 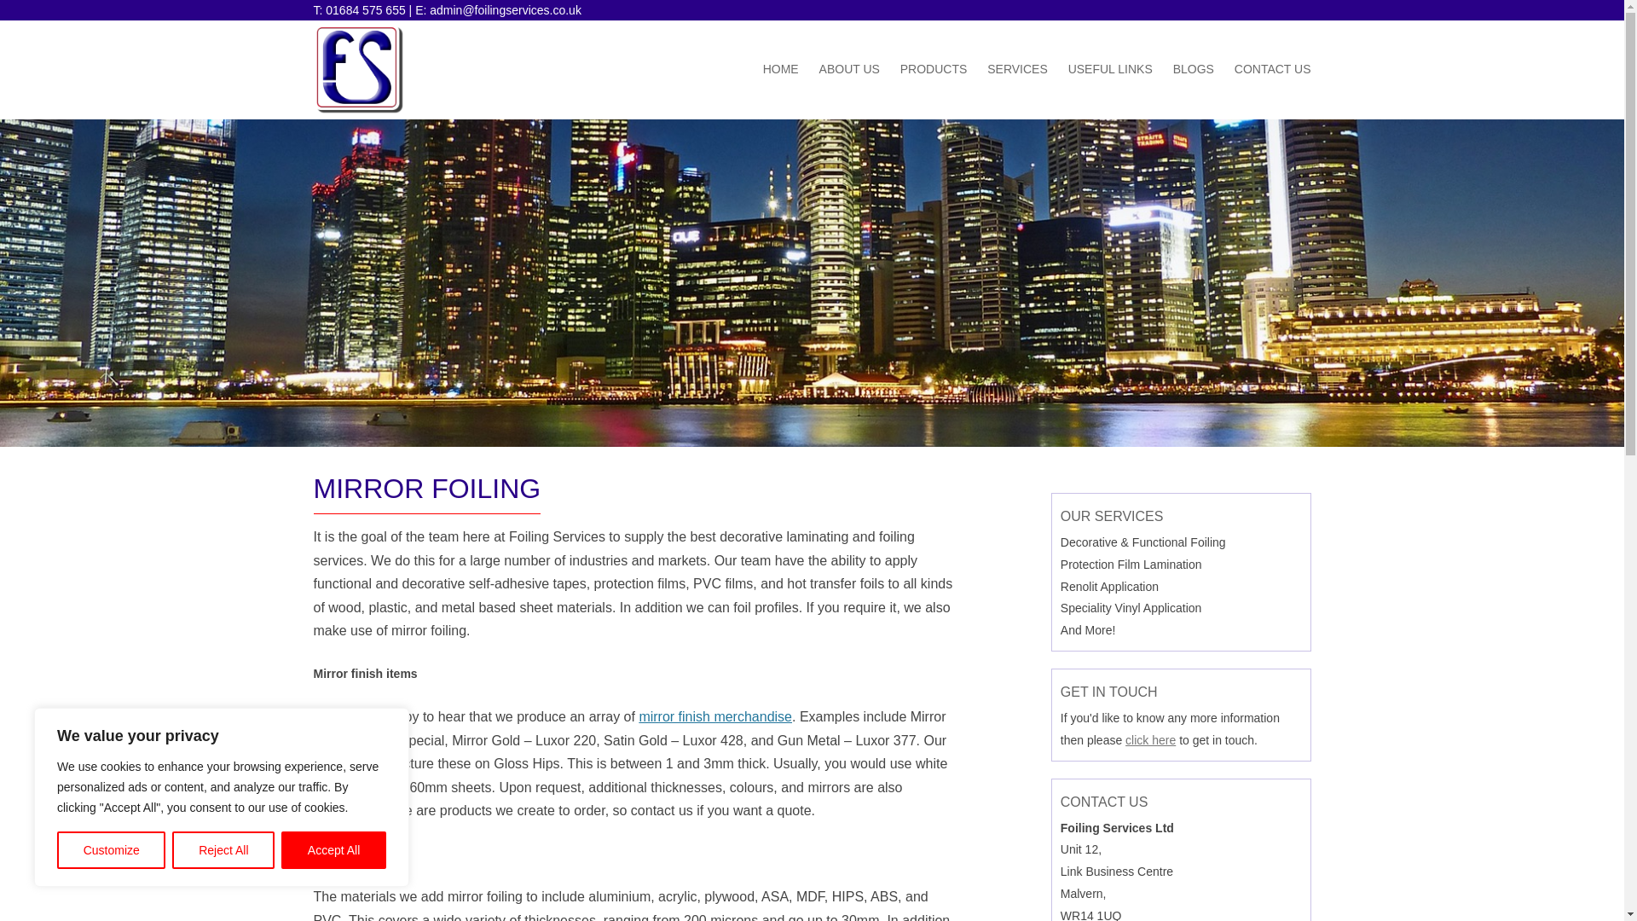 What do you see at coordinates (223, 850) in the screenshot?
I see `Reject All` at bounding box center [223, 850].